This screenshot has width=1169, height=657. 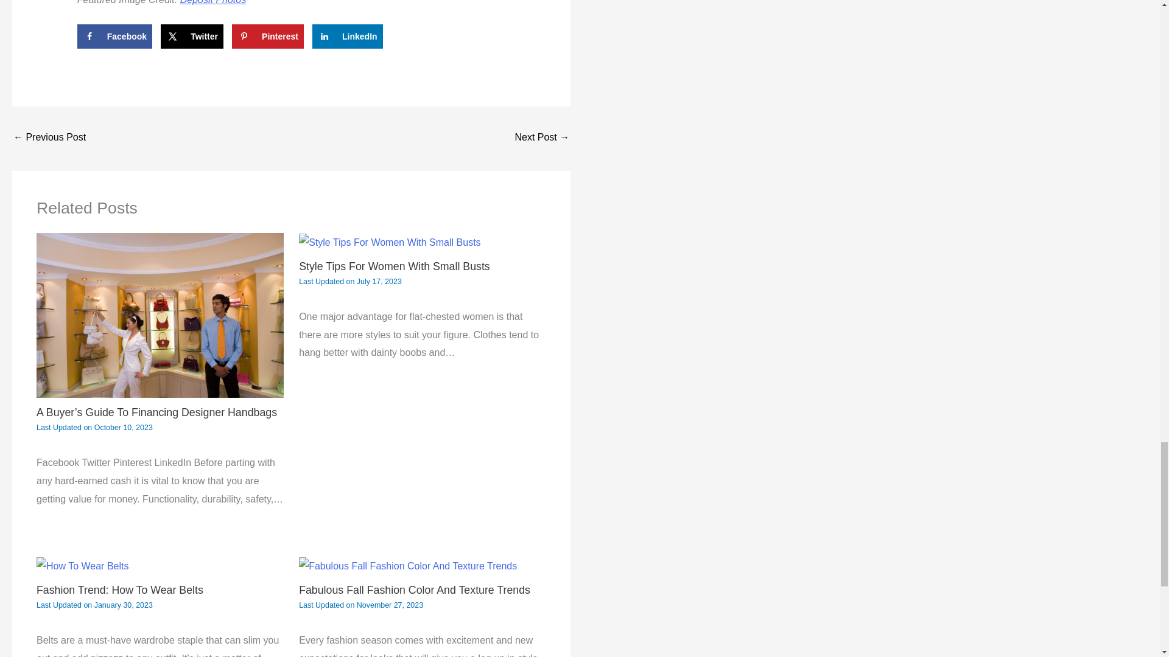 I want to click on Ravensburger Barbie Around The World Puzzle Giveaway, so click(x=542, y=139).